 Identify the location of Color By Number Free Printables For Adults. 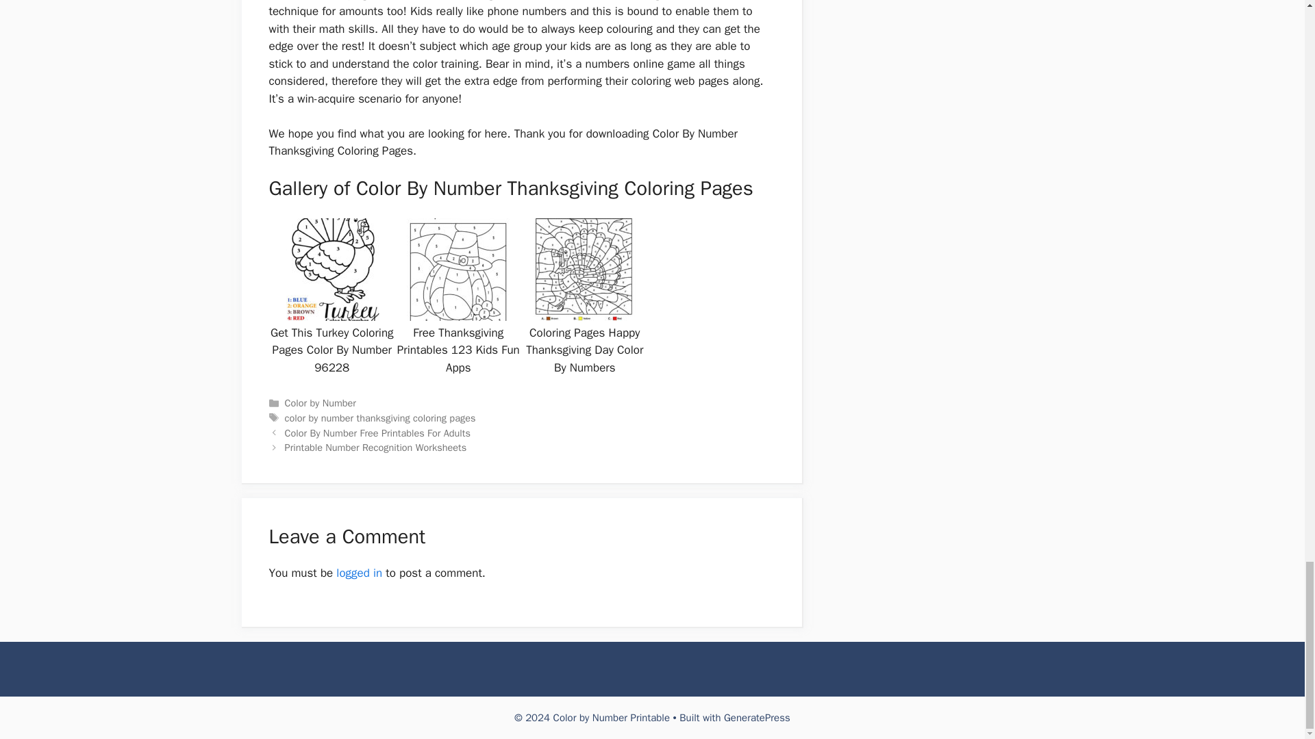
(378, 432).